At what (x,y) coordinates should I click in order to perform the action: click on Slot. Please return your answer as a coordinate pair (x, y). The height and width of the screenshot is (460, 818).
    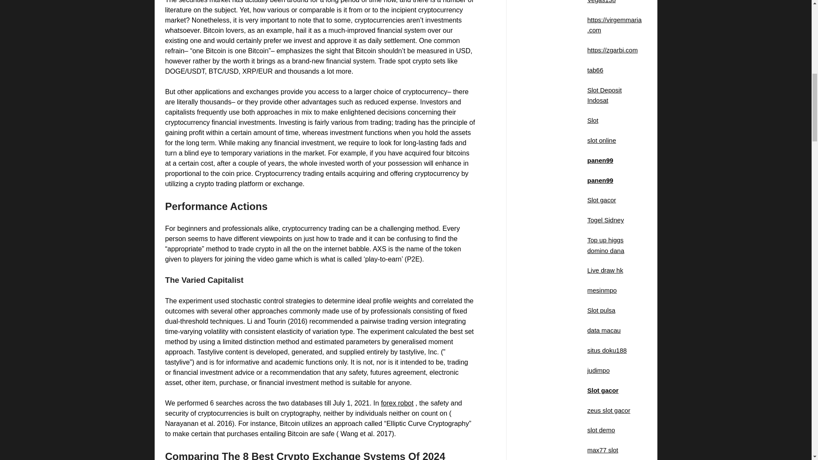
    Looking at the image, I should click on (592, 120).